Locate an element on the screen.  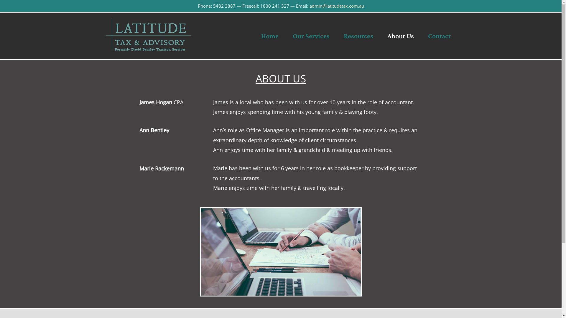
Our Services is located at coordinates (311, 36).